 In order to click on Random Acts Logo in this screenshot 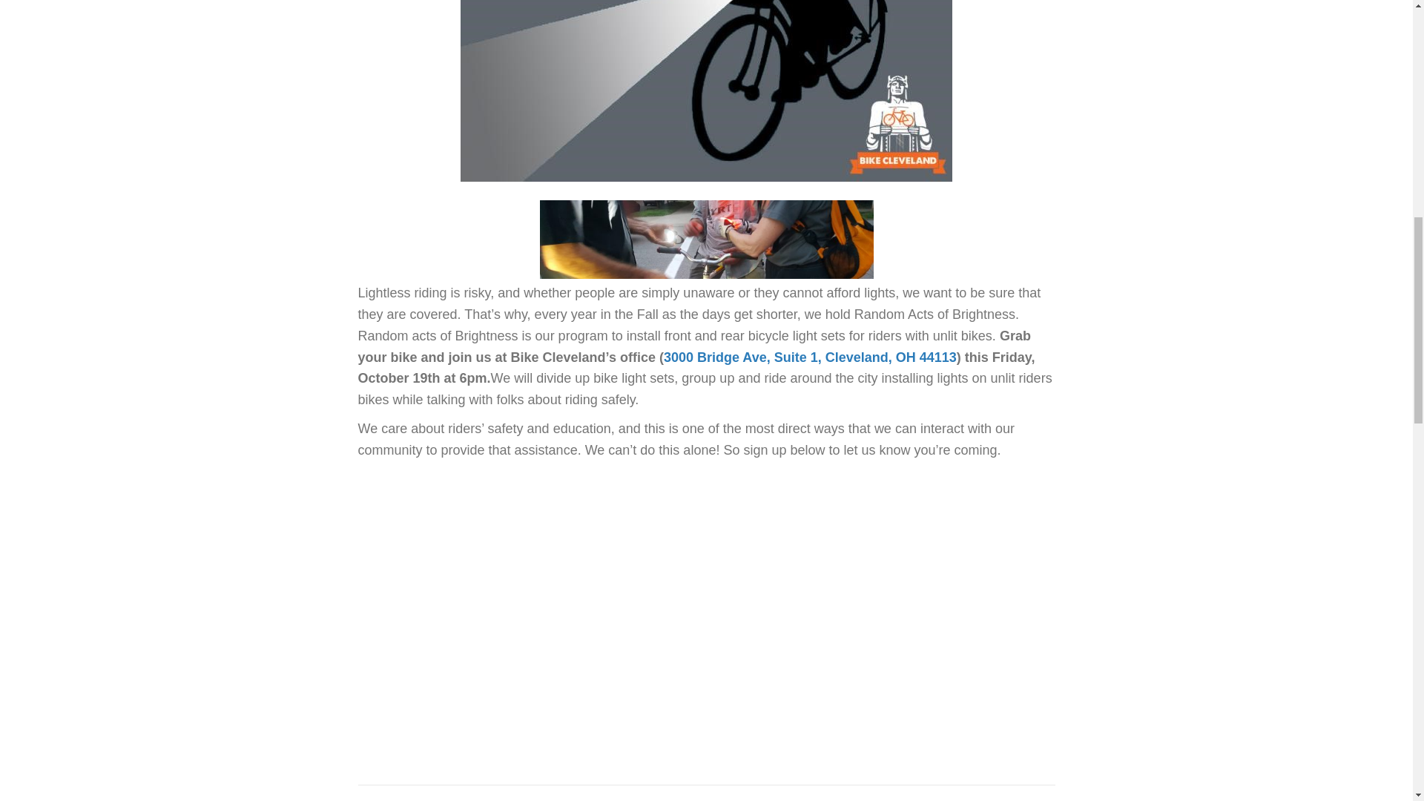, I will do `click(706, 90)`.